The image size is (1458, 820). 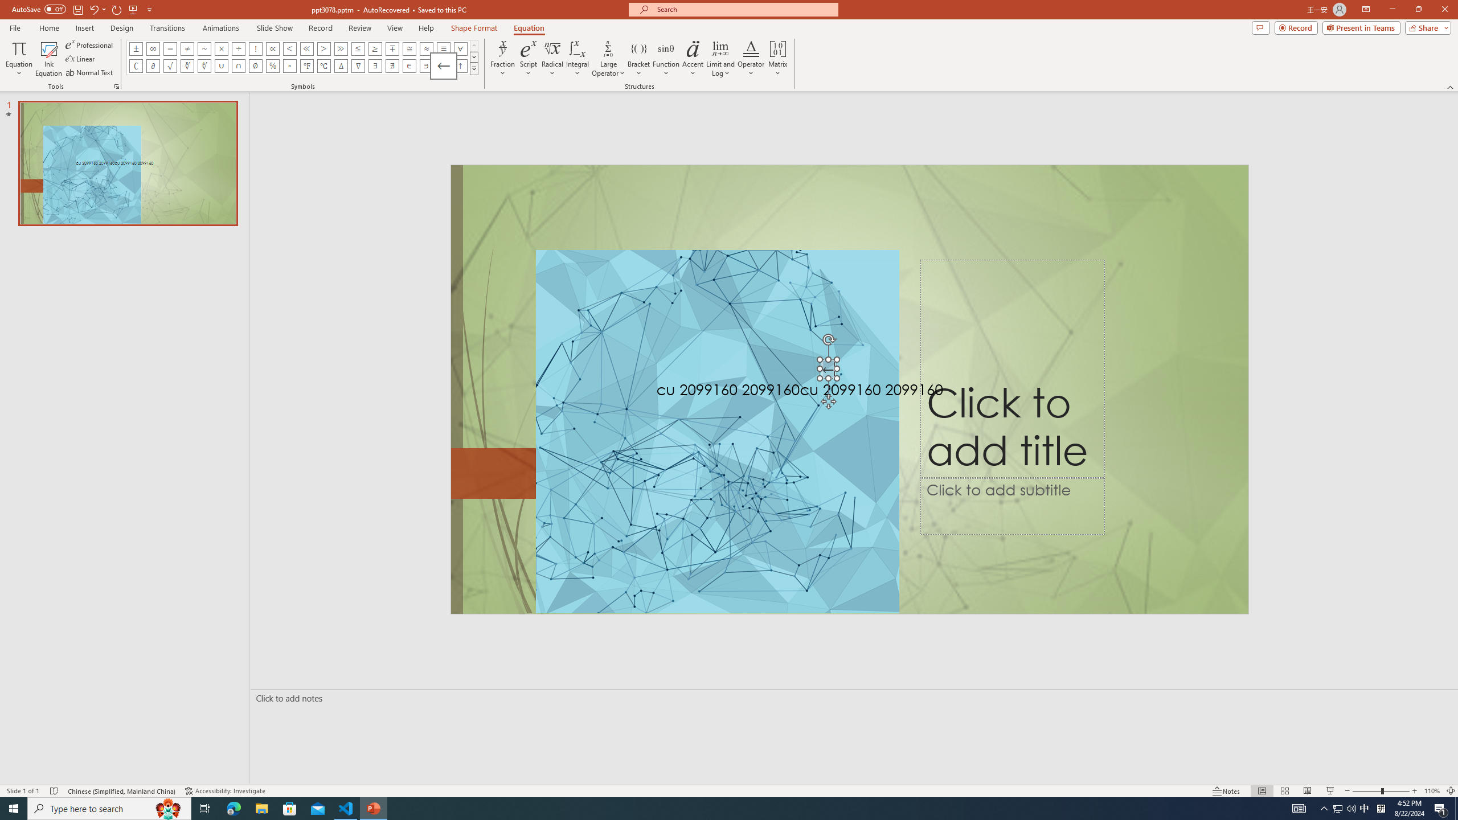 I want to click on Equation Symbol Cube Root, so click(x=187, y=66).